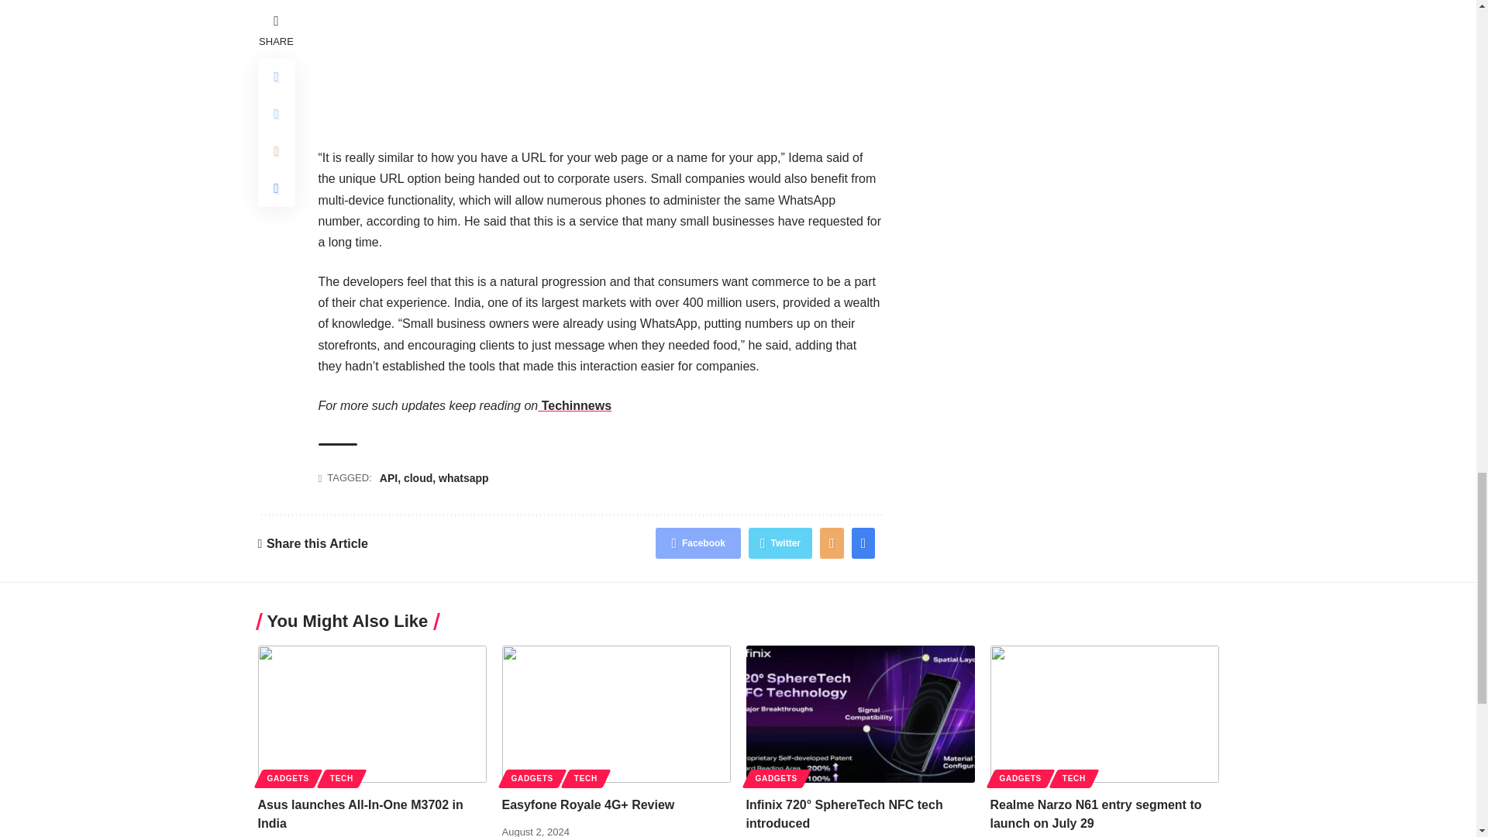 This screenshot has width=1488, height=837. What do you see at coordinates (387, 478) in the screenshot?
I see `API` at bounding box center [387, 478].